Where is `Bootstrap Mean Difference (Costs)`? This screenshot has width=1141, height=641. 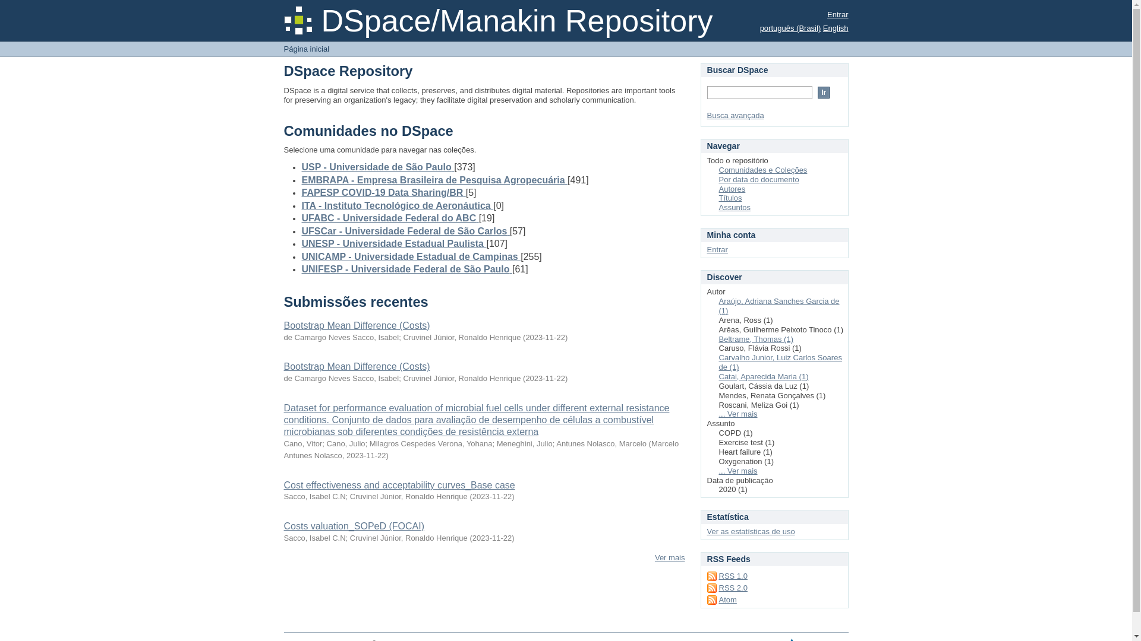 Bootstrap Mean Difference (Costs) is located at coordinates (357, 367).